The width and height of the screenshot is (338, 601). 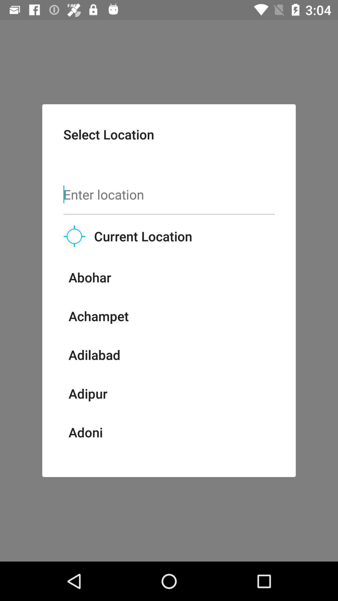 I want to click on scroll until the adoni, so click(x=85, y=432).